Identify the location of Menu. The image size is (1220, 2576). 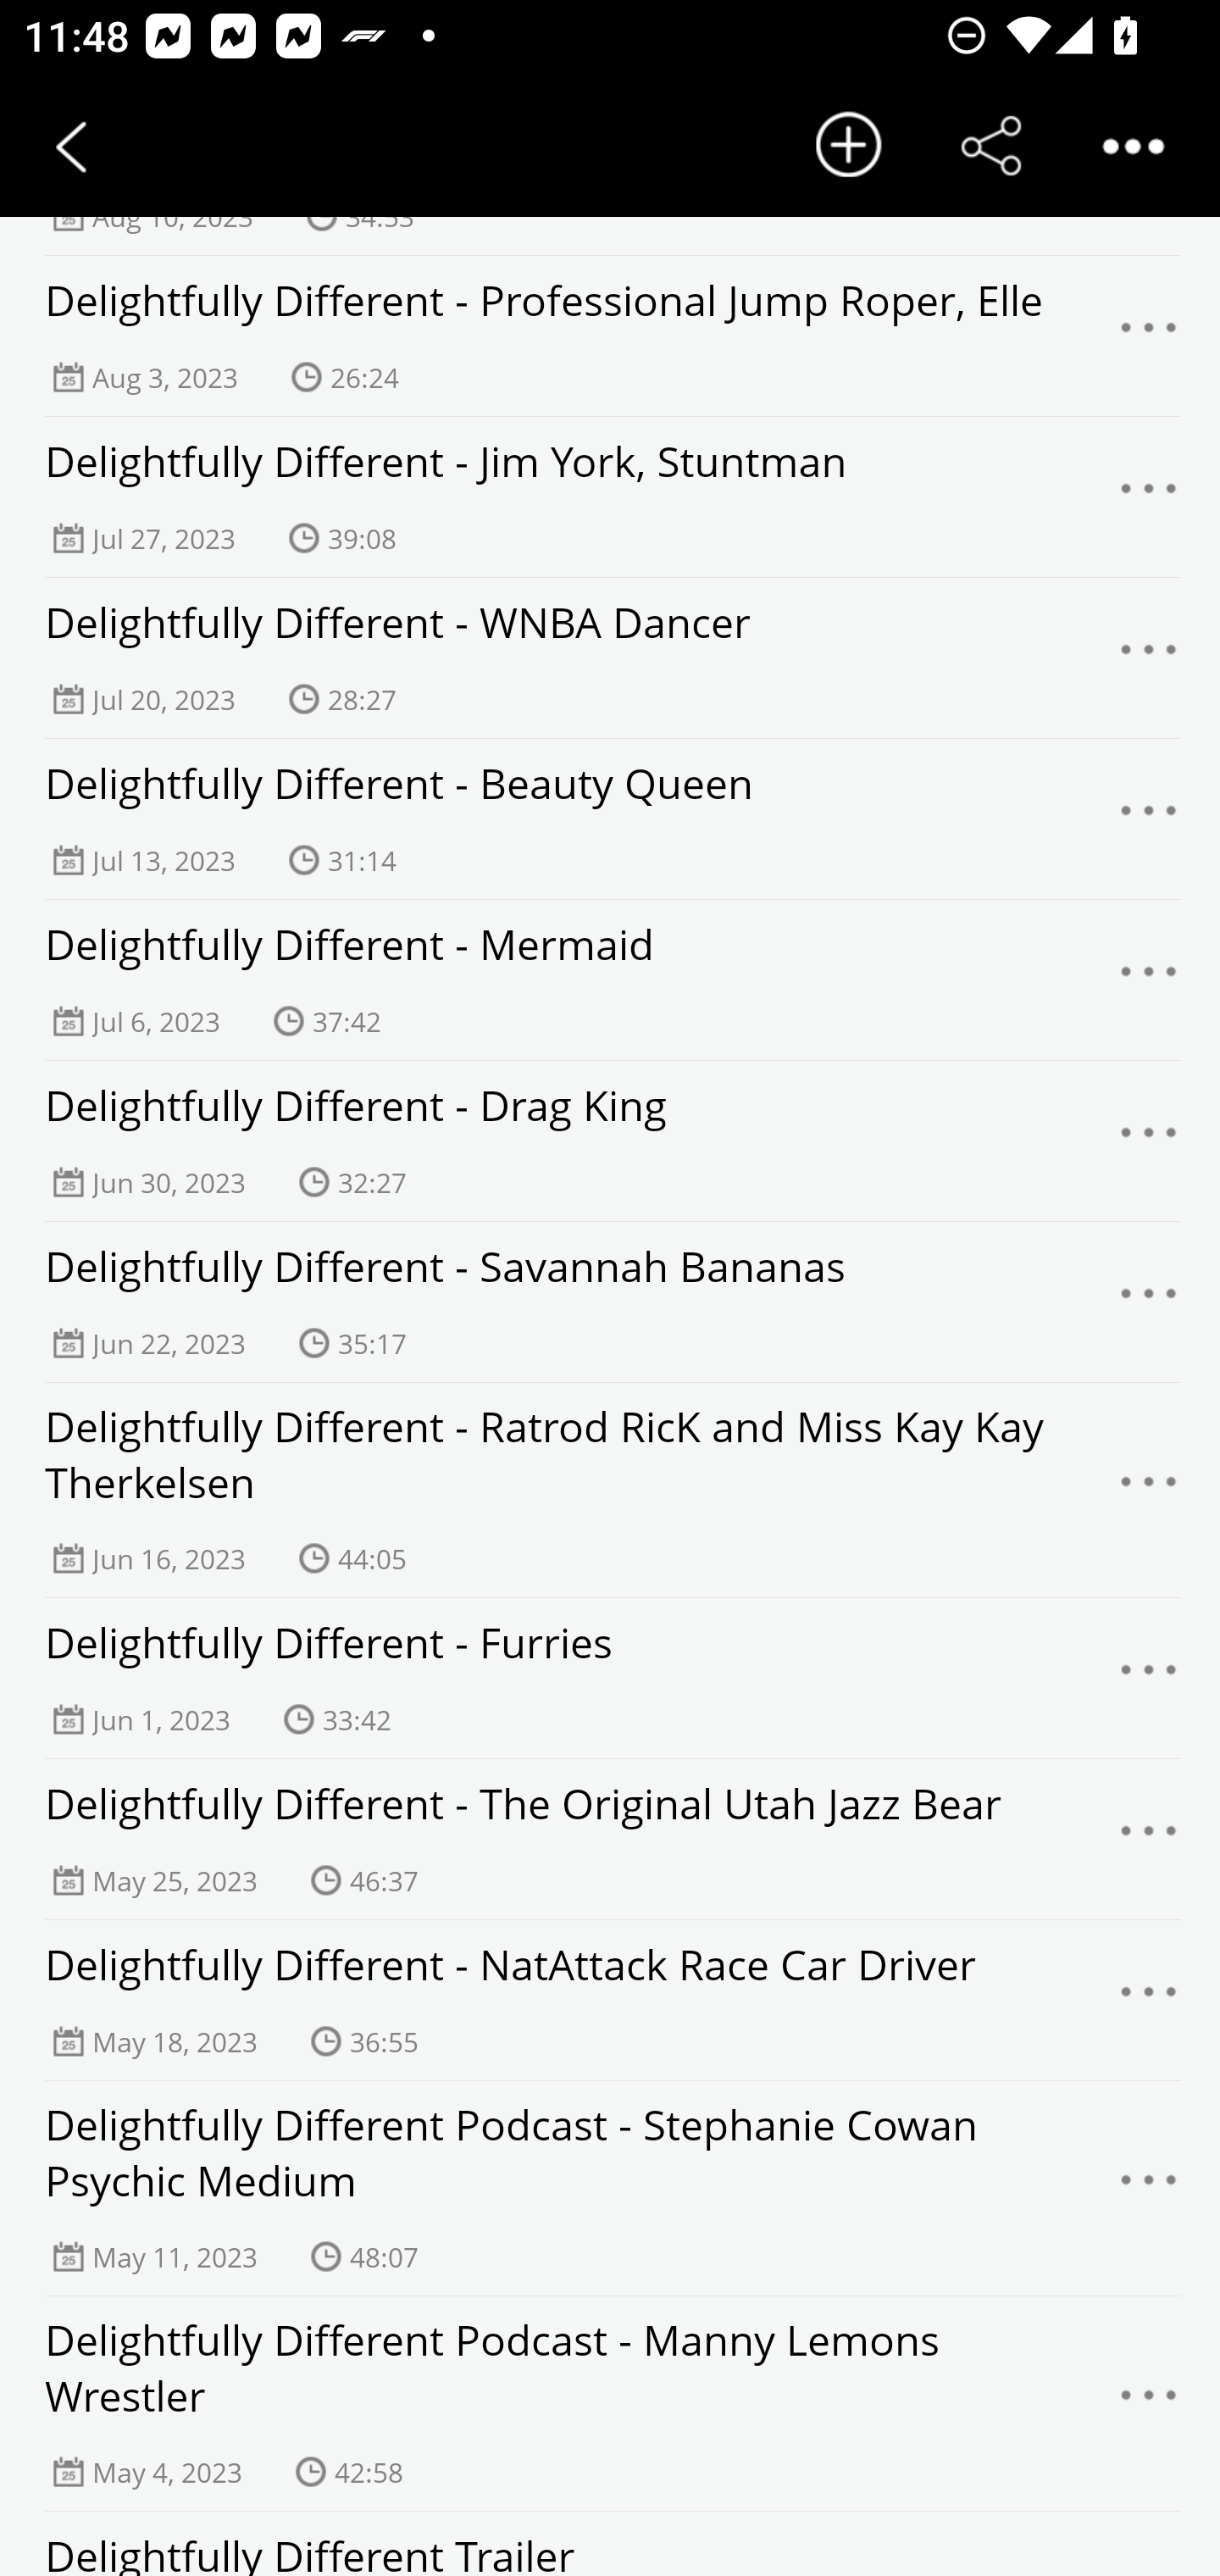
(1149, 980).